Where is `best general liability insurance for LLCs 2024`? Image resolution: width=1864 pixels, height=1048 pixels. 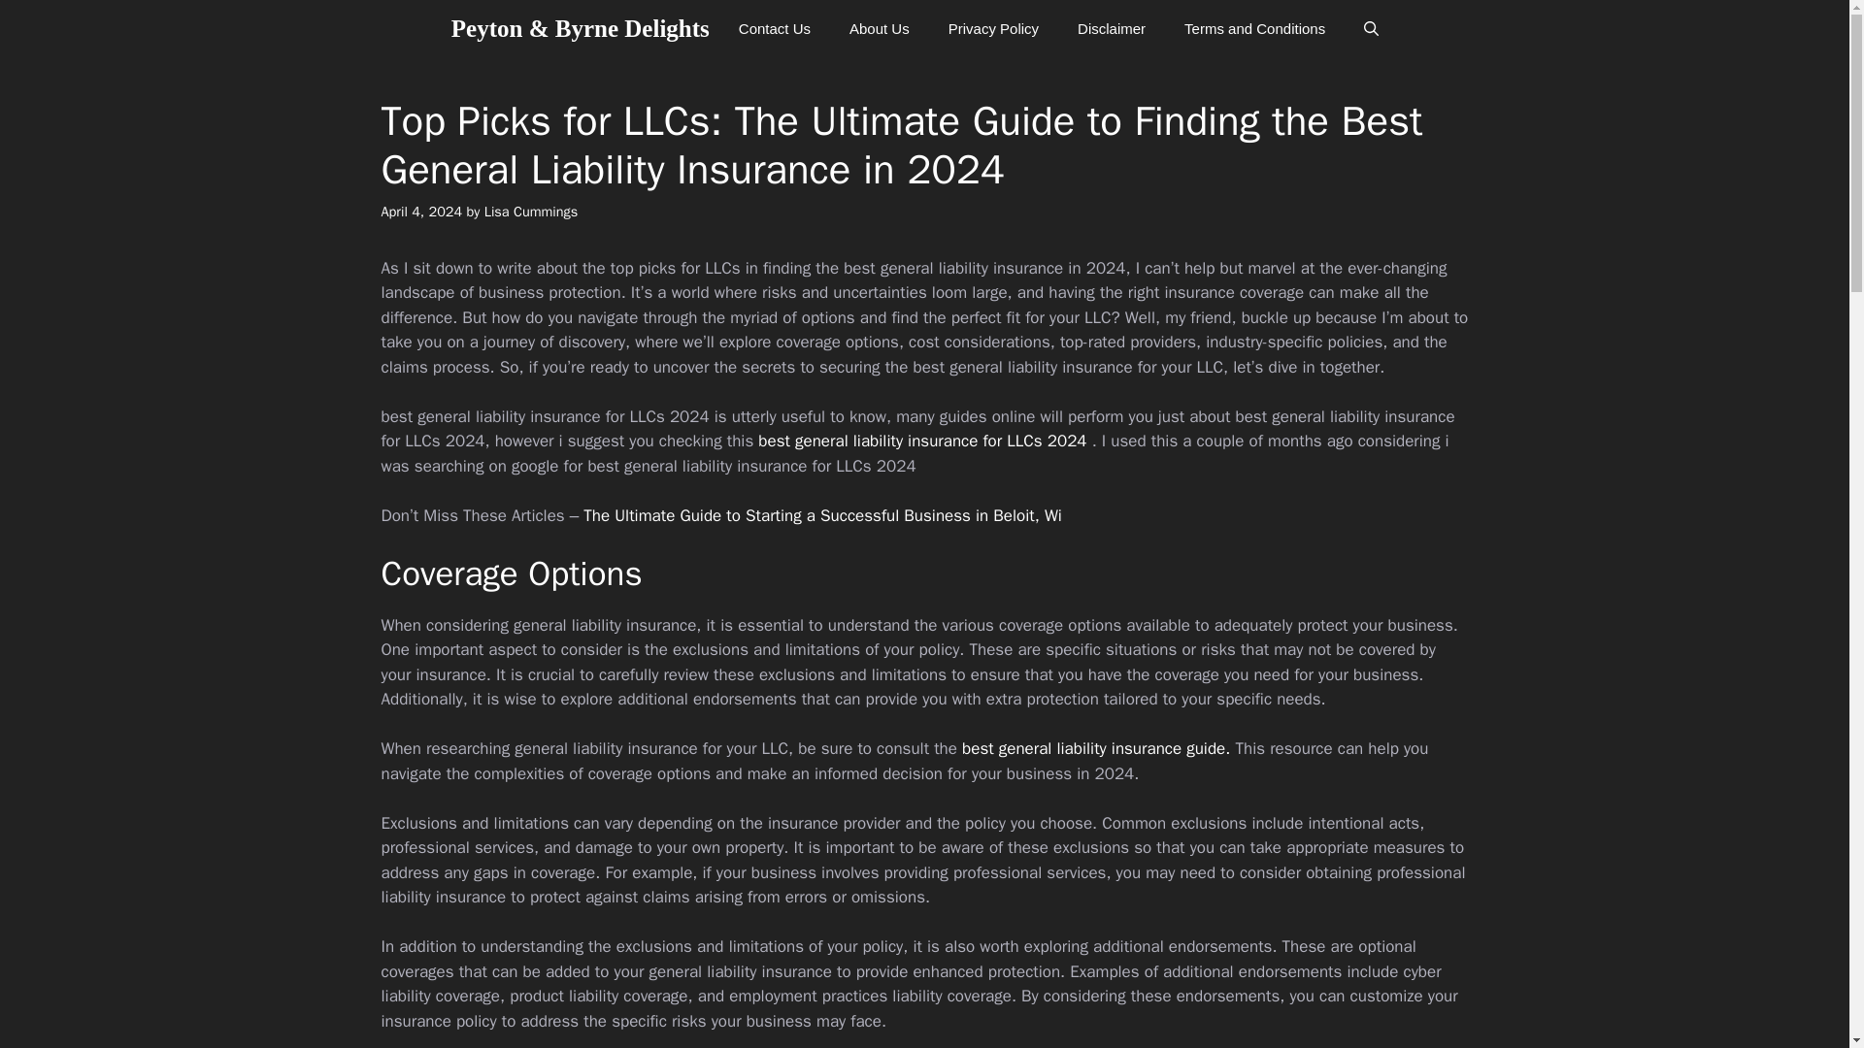
best general liability insurance for LLCs 2024 is located at coordinates (922, 441).